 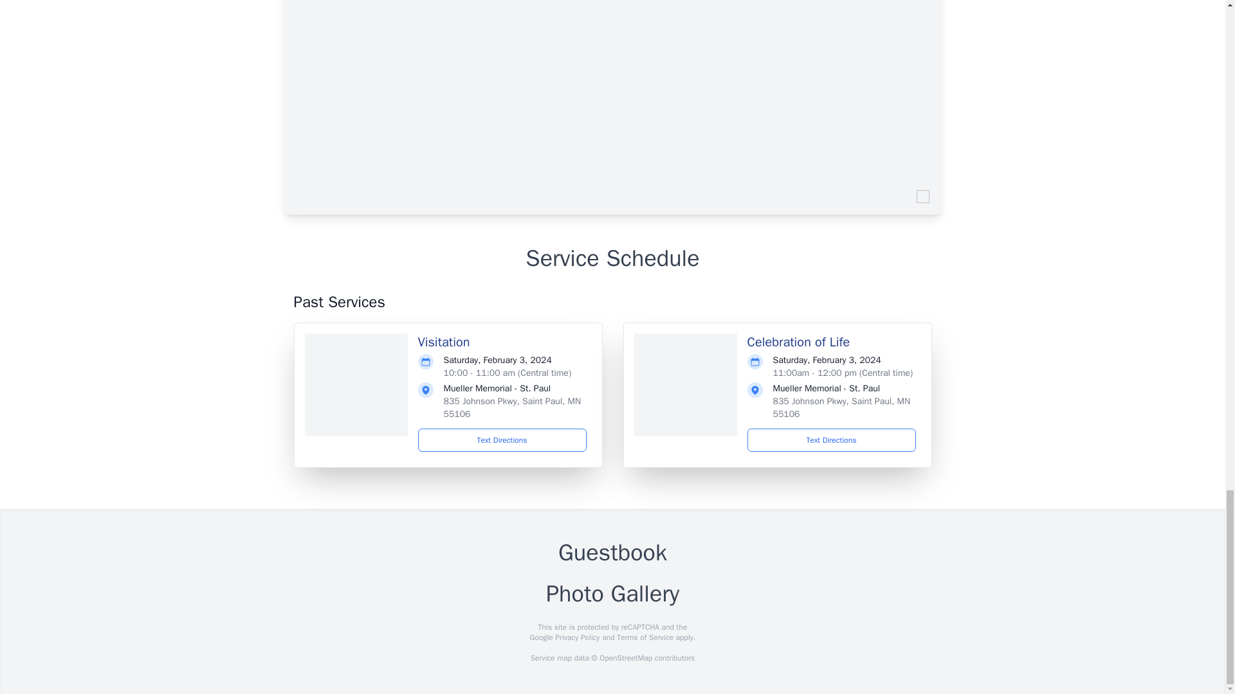 What do you see at coordinates (625, 658) in the screenshot?
I see `OpenStreetMap` at bounding box center [625, 658].